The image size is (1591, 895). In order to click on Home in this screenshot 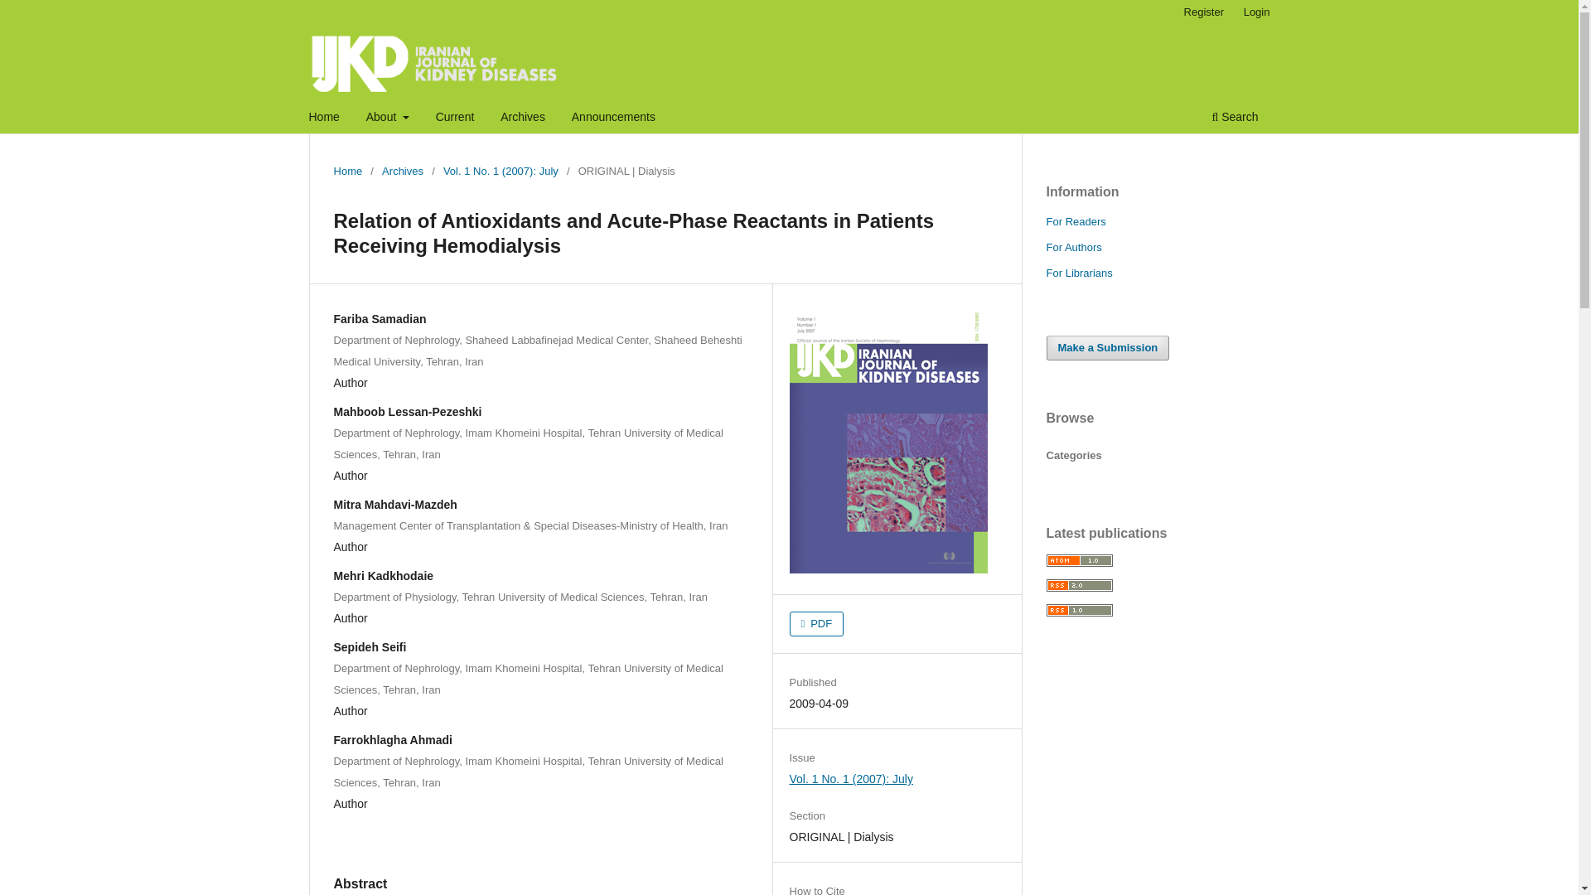, I will do `click(347, 171)`.